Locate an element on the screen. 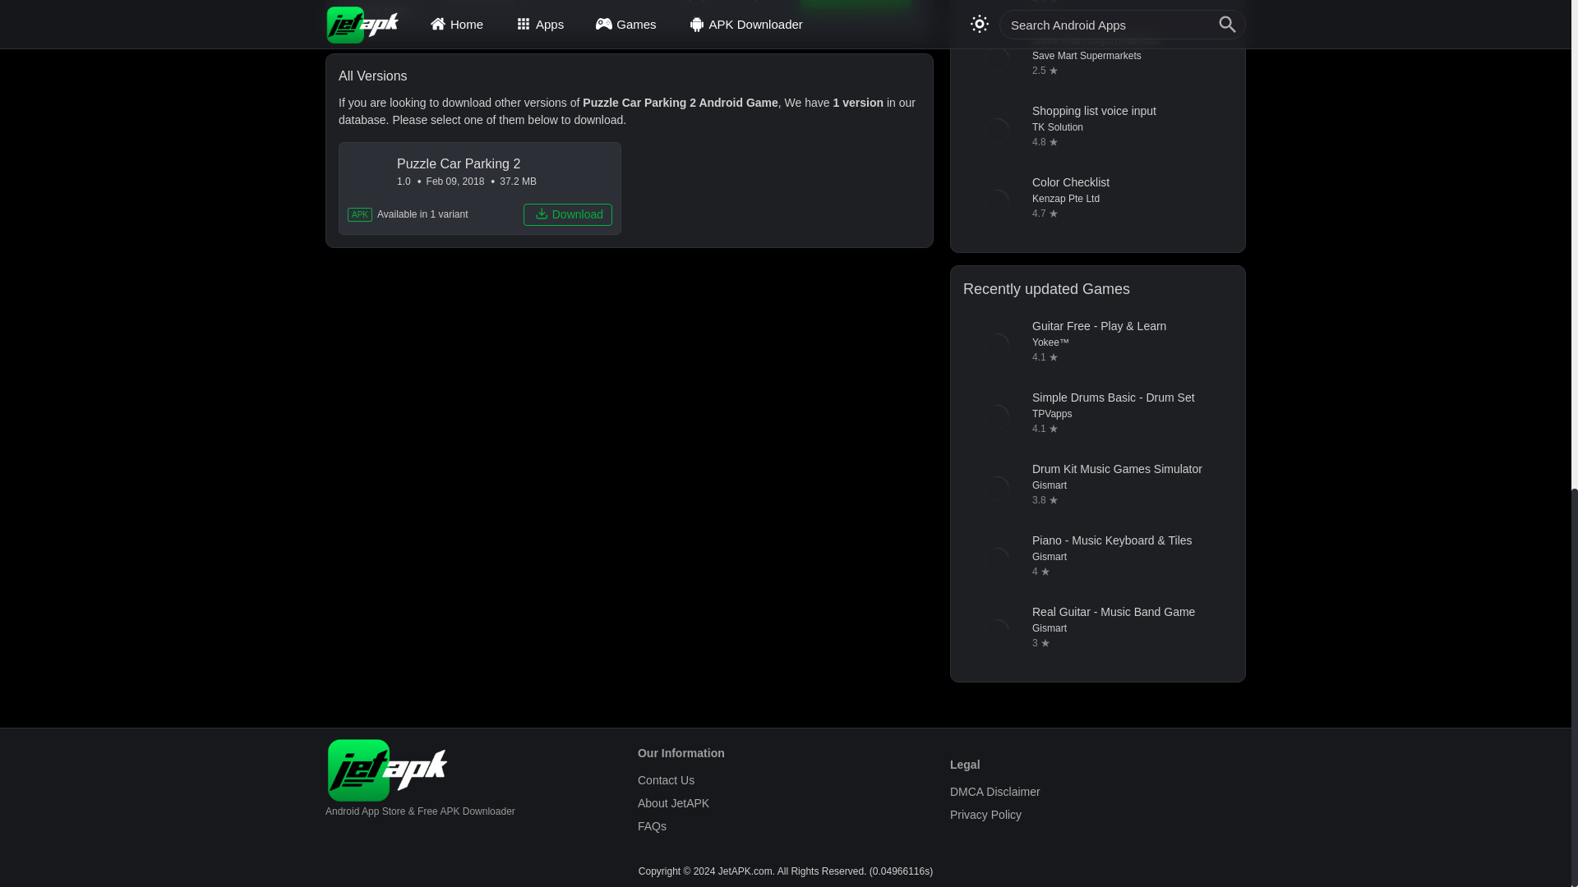 This screenshot has width=1578, height=887. Dillons 71.3 Android APK is located at coordinates (1097, 10).